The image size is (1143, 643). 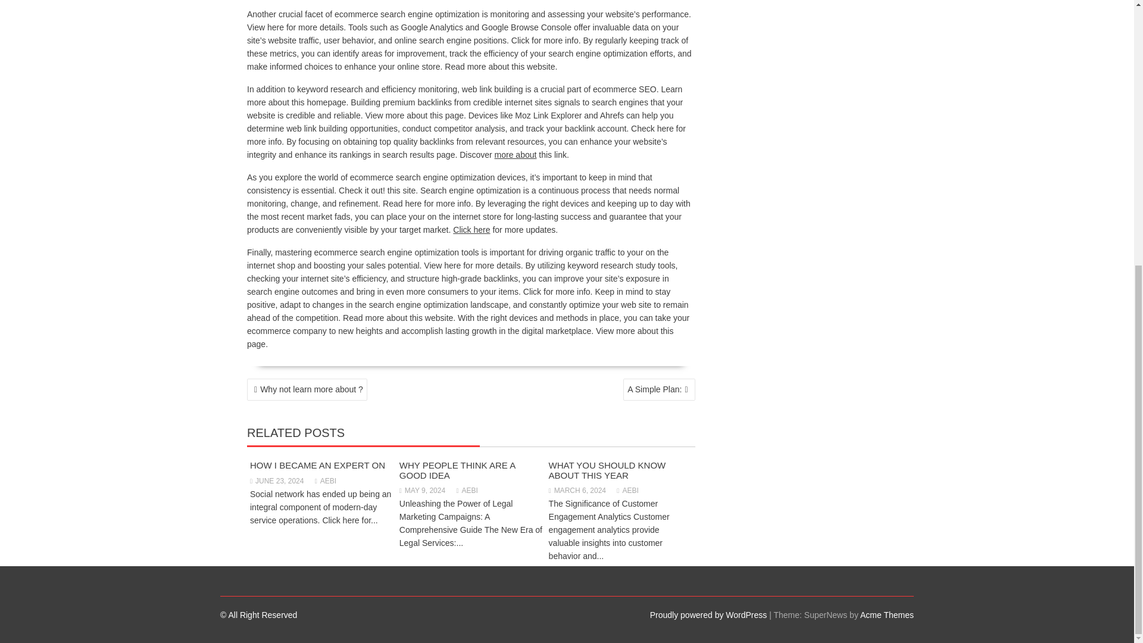 I want to click on Why not learn more about ?, so click(x=307, y=389).